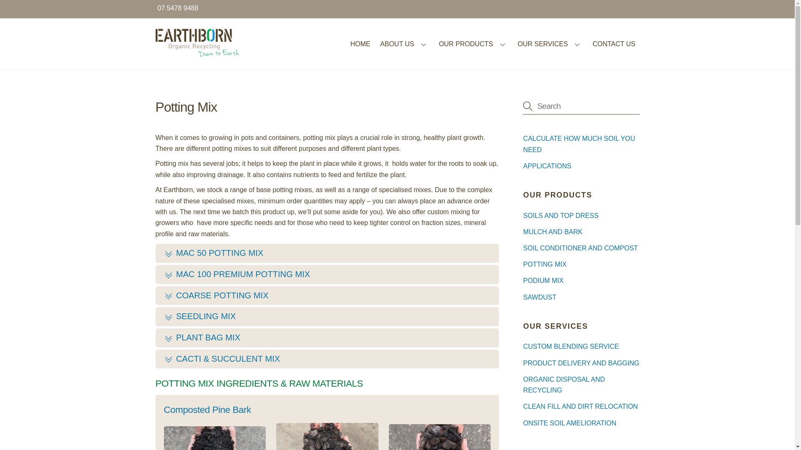  What do you see at coordinates (327, 359) in the screenshot?
I see `CACTI & SUCCULENT MIX` at bounding box center [327, 359].